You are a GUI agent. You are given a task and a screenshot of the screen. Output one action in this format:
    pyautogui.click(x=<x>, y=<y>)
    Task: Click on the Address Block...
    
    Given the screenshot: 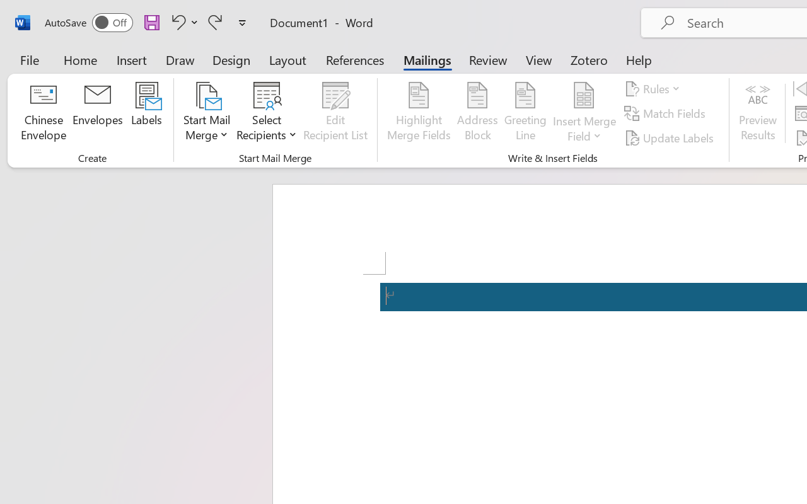 What is the action you would take?
    pyautogui.click(x=477, y=113)
    